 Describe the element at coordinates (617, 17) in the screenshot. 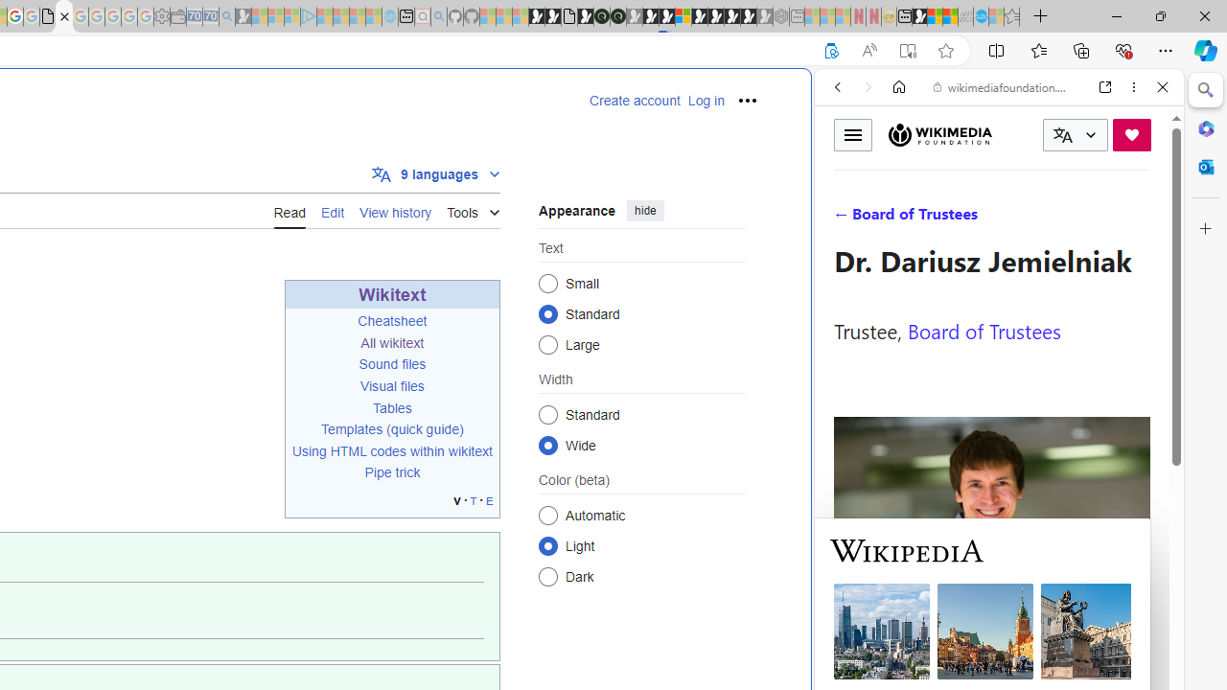

I see `Future Focus Report 2024` at that location.